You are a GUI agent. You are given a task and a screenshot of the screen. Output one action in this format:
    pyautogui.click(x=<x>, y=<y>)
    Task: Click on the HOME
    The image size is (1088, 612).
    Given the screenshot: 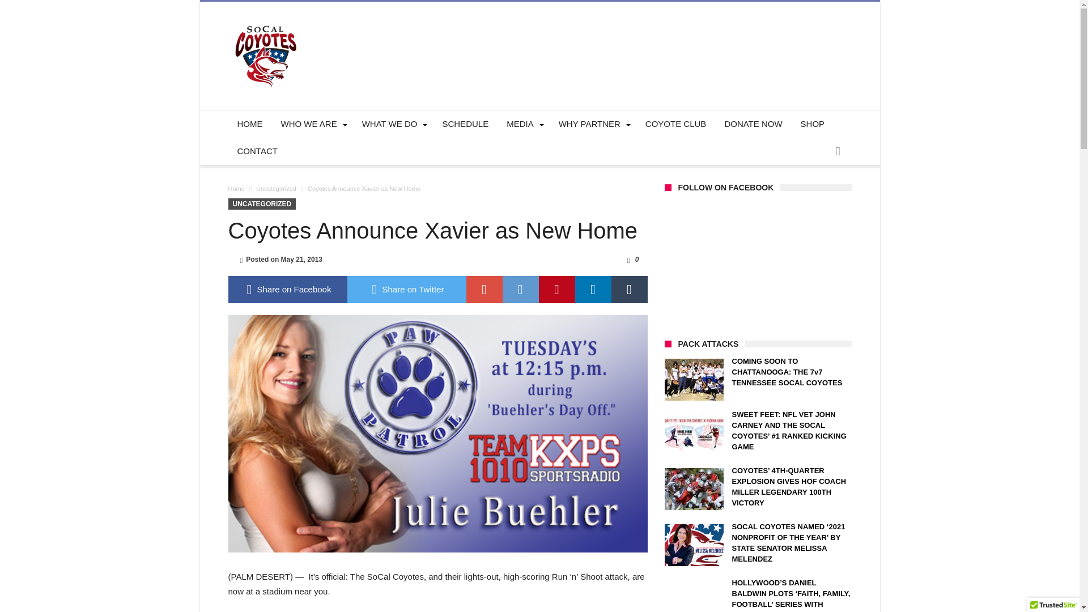 What is the action you would take?
    pyautogui.click(x=249, y=124)
    